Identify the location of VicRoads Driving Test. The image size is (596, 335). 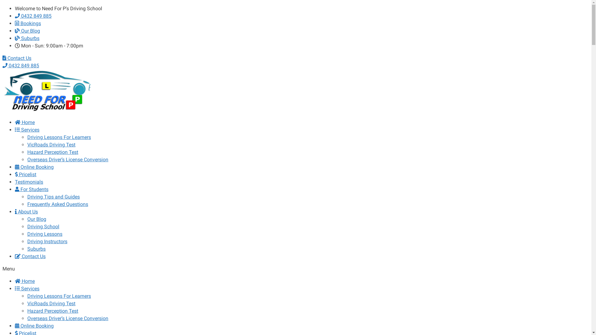
(52, 303).